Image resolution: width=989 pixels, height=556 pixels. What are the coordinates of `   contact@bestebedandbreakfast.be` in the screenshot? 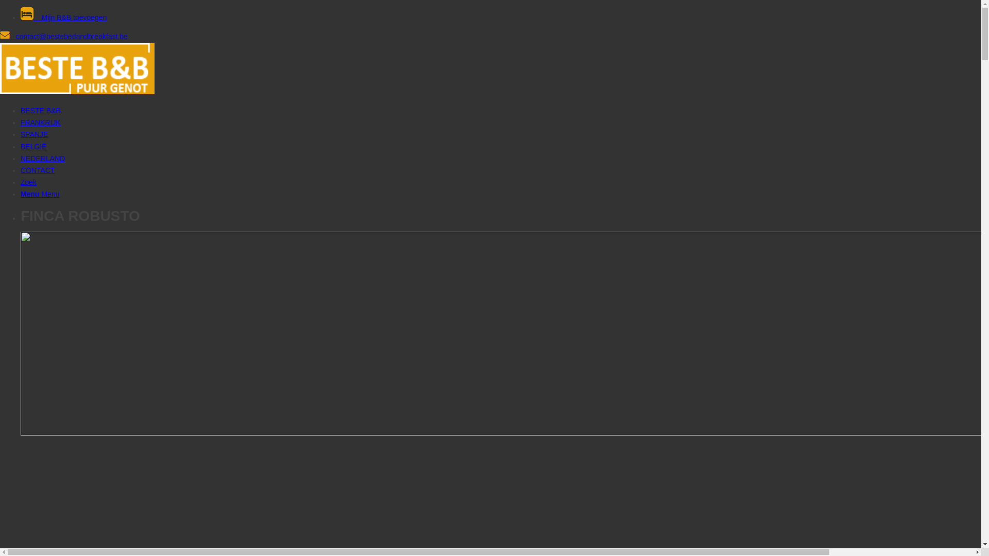 It's located at (64, 37).